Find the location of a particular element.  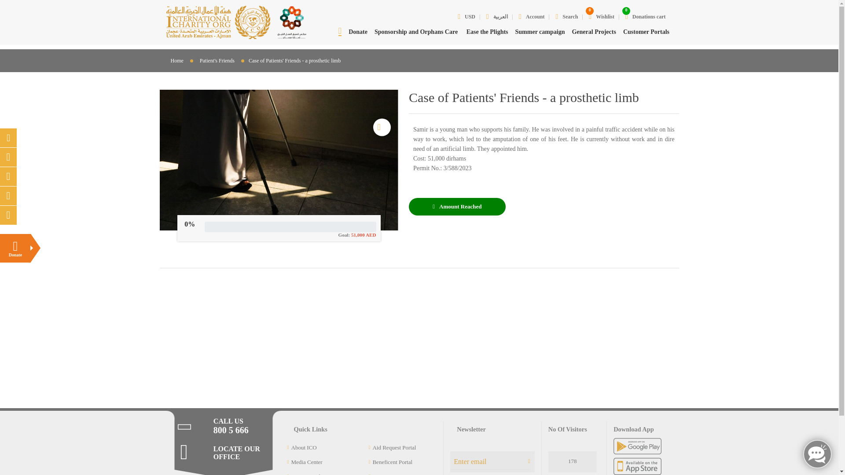

Zakat Calculator is located at coordinates (8, 157).